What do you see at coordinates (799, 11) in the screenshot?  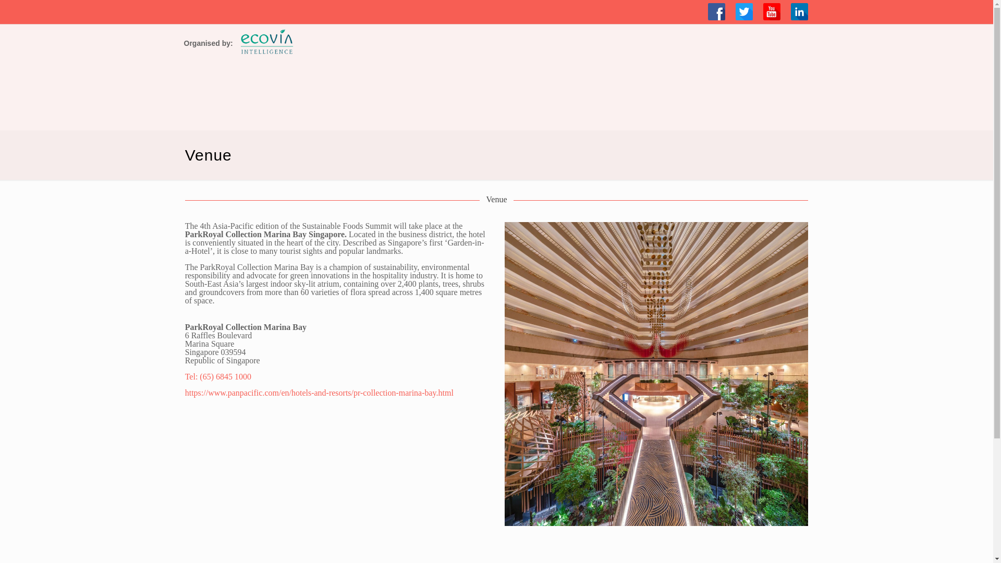 I see `LinkedIn` at bounding box center [799, 11].